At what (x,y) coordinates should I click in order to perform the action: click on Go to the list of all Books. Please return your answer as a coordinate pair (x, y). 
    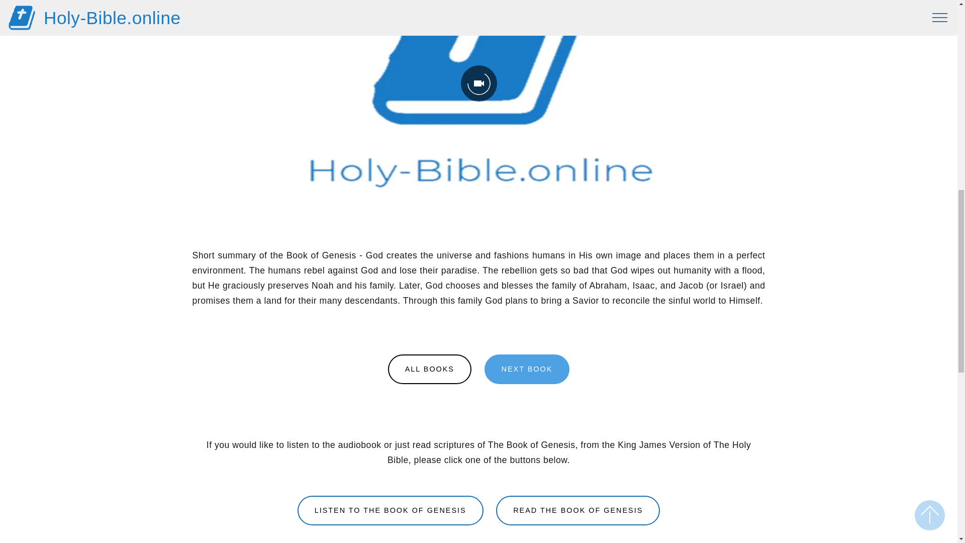
    Looking at the image, I should click on (429, 369).